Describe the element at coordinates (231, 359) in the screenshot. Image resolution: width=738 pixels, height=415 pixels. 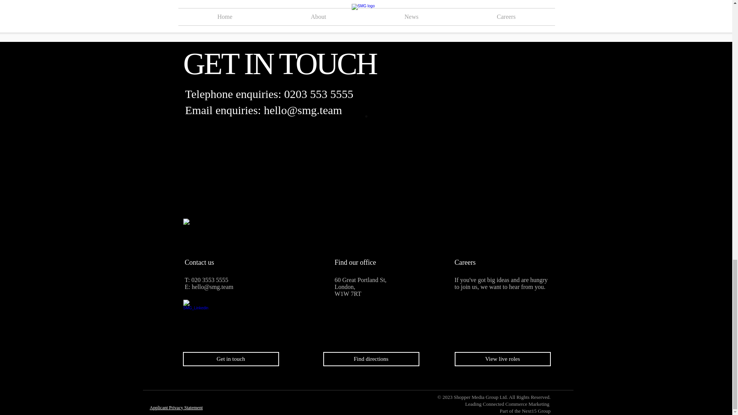
I see `Get in touch` at that location.